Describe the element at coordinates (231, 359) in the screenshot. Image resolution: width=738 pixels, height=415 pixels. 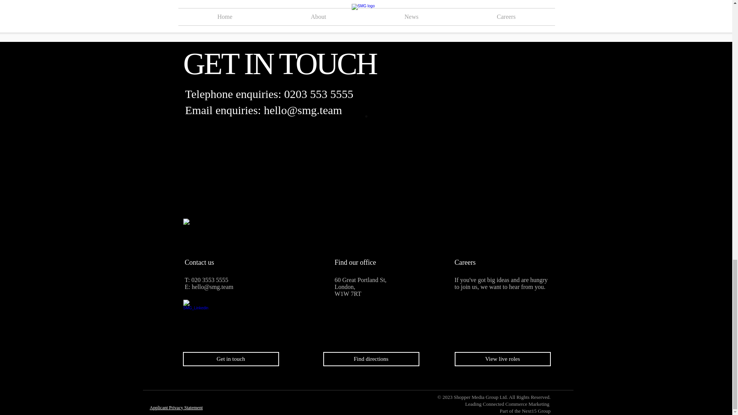
I see `Get in touch` at that location.